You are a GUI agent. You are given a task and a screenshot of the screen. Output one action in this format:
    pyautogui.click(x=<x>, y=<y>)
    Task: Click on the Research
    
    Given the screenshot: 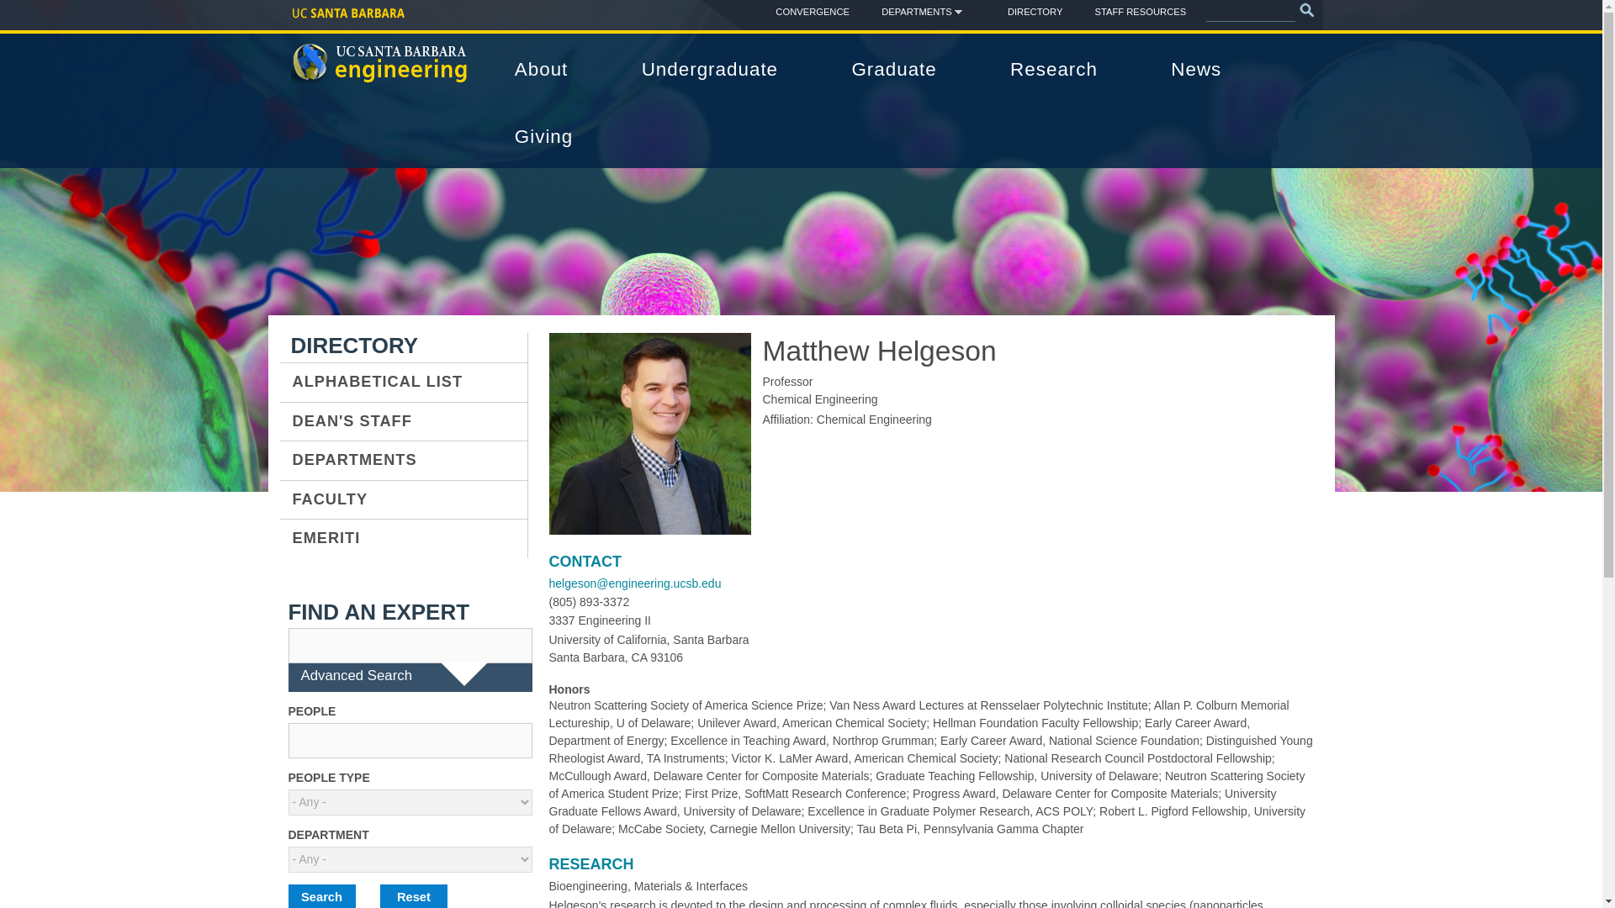 What is the action you would take?
    pyautogui.click(x=1062, y=70)
    